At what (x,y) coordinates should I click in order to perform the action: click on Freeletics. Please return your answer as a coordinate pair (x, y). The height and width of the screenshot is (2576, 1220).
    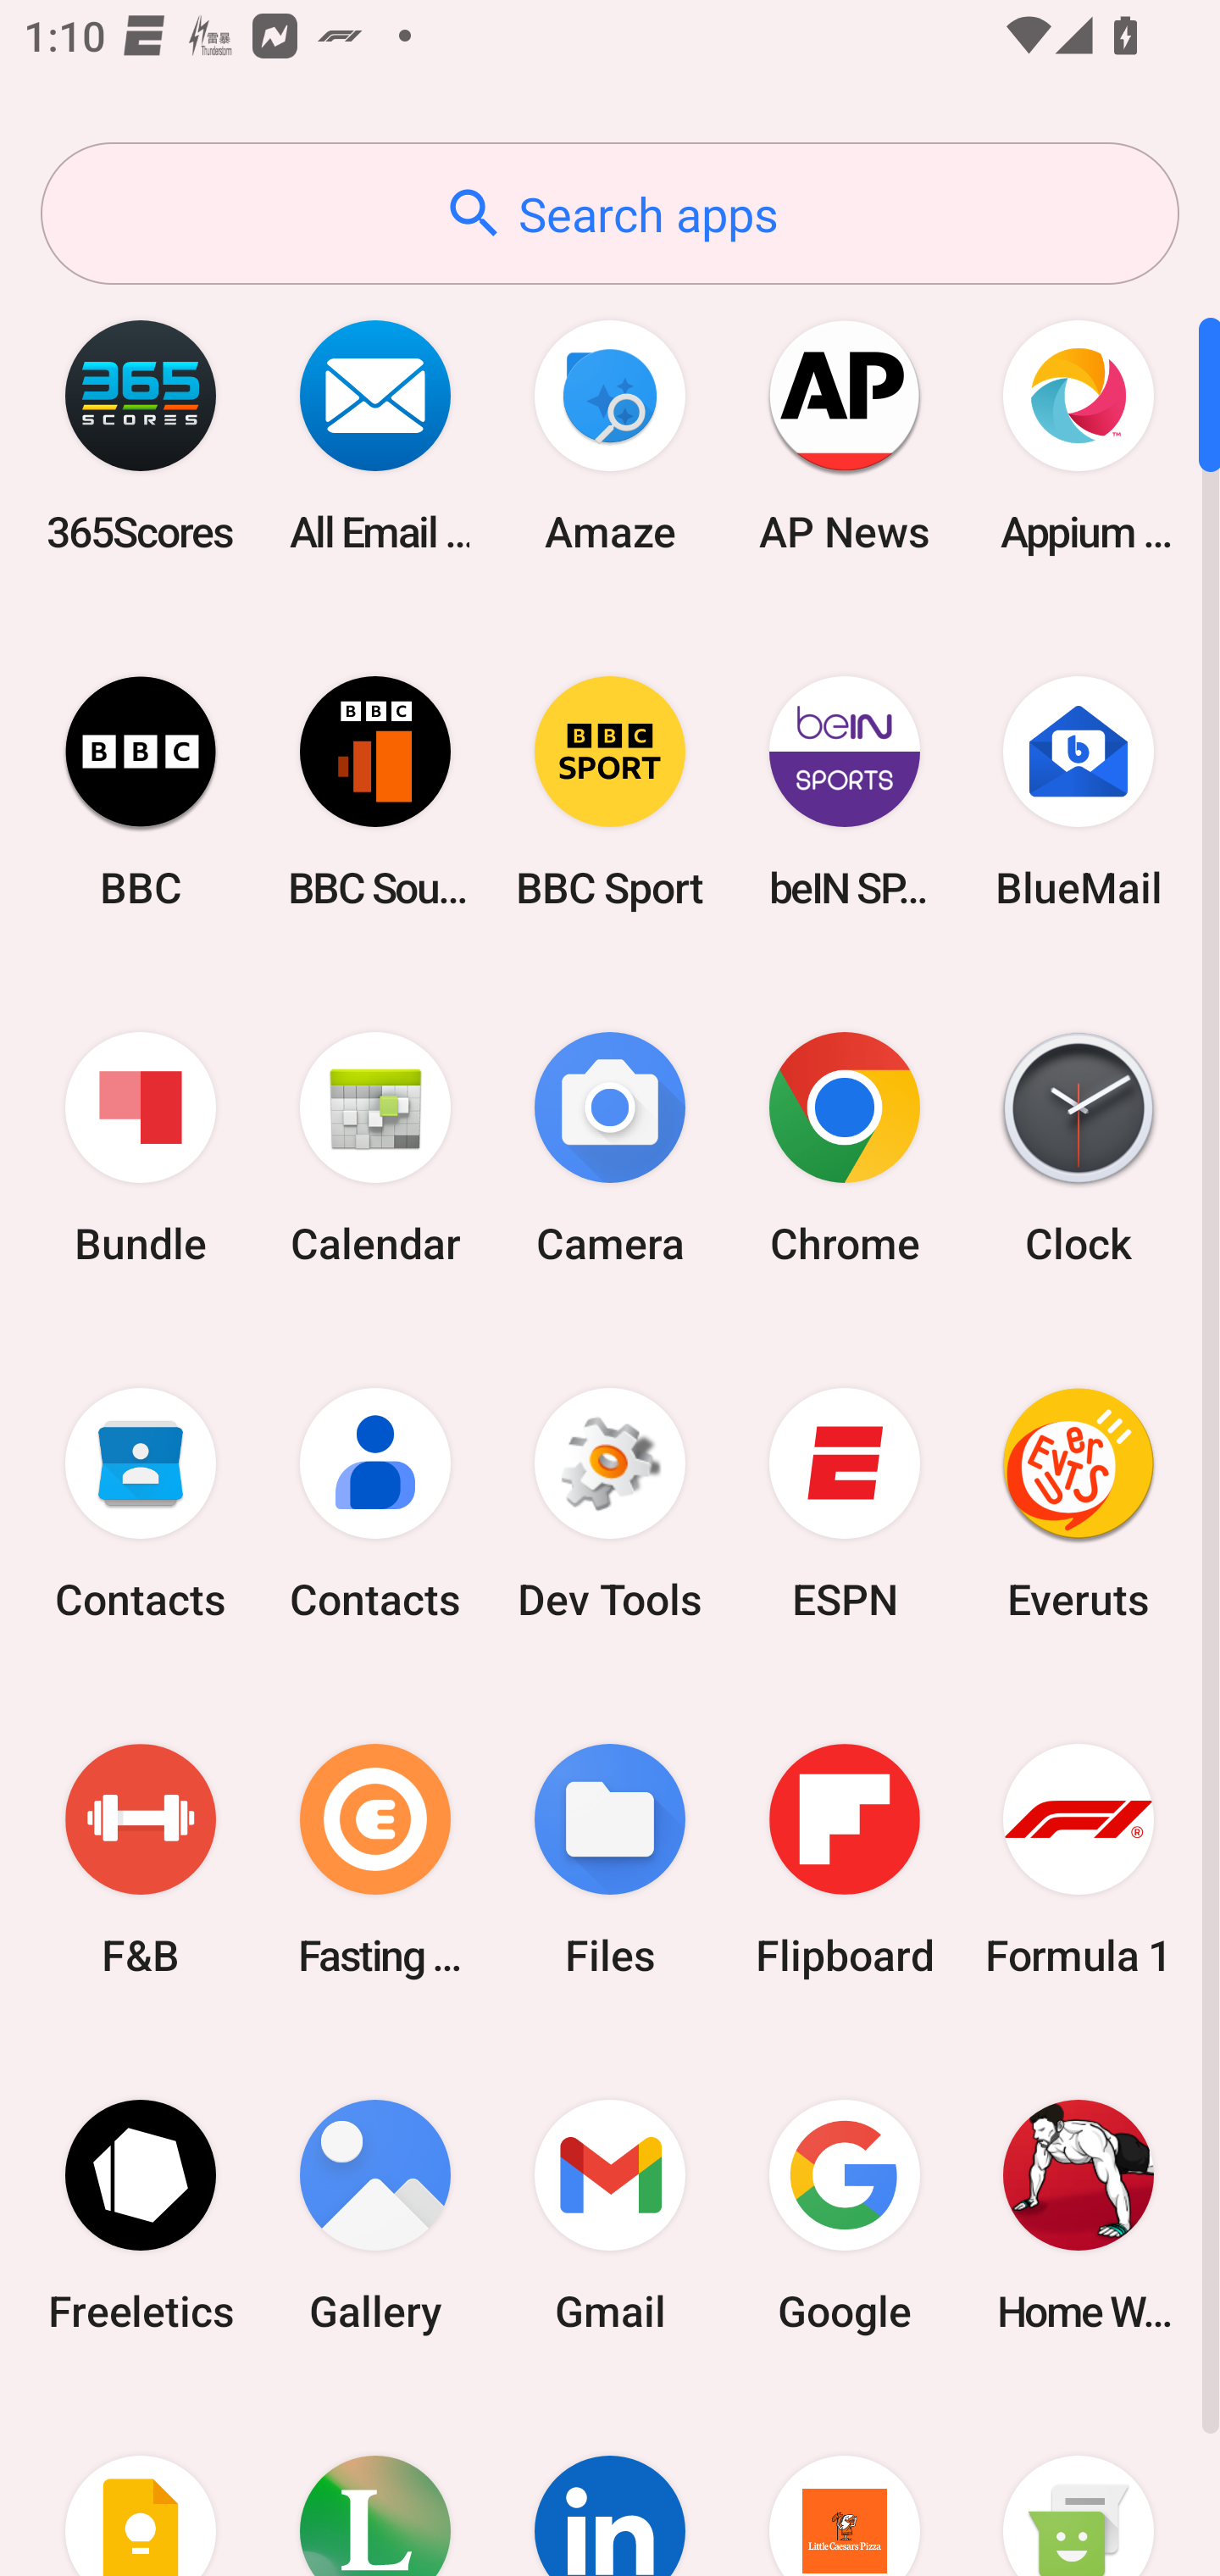
    Looking at the image, I should click on (141, 2215).